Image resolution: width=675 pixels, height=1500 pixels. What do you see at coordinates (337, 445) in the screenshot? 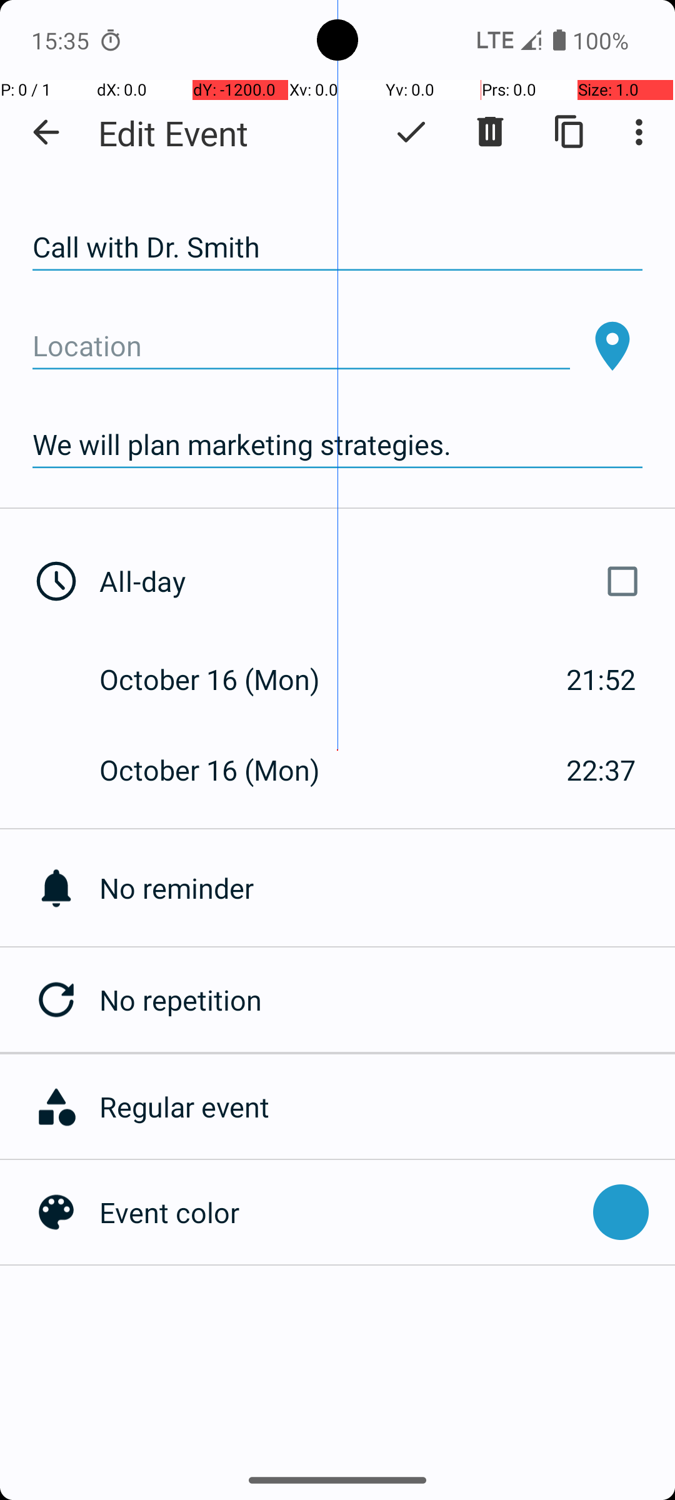
I see `We will plan marketing strategies.` at bounding box center [337, 445].